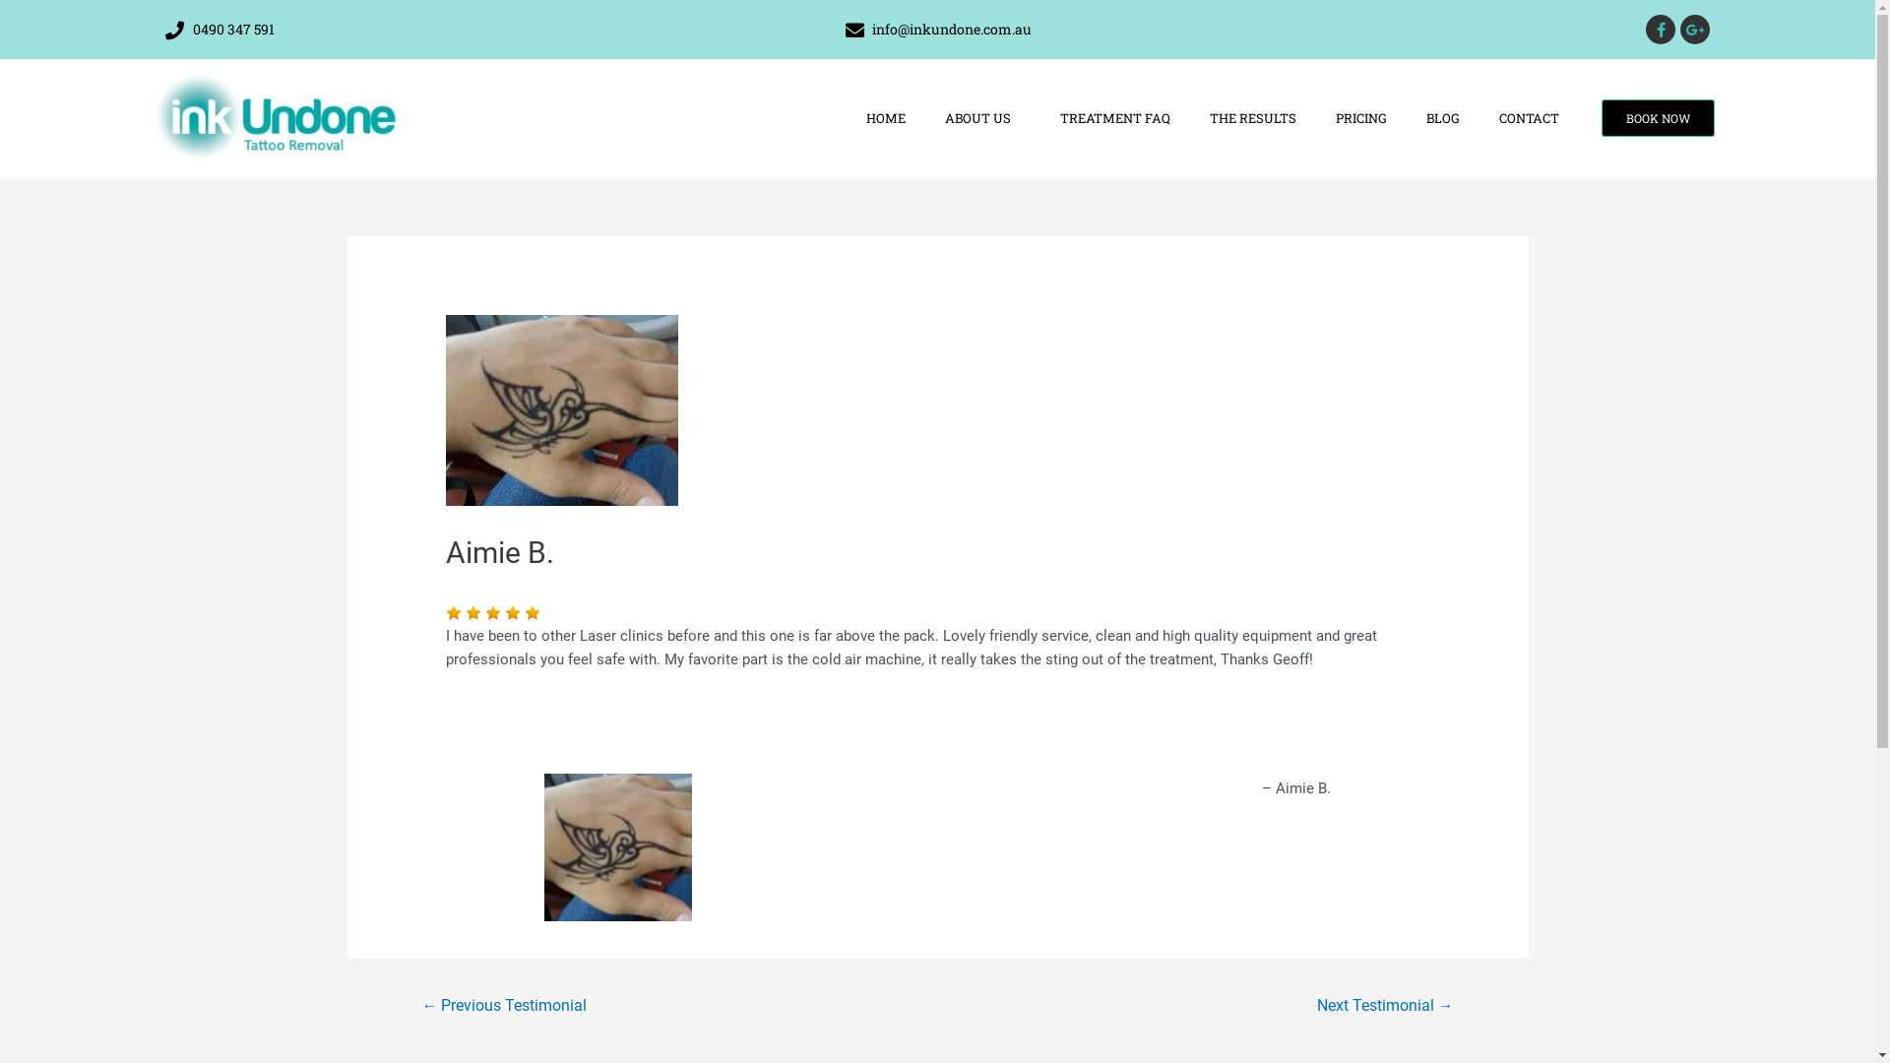 Image resolution: width=1890 pixels, height=1063 pixels. Describe the element at coordinates (420, 30) in the screenshot. I see `0490 347 591` at that location.